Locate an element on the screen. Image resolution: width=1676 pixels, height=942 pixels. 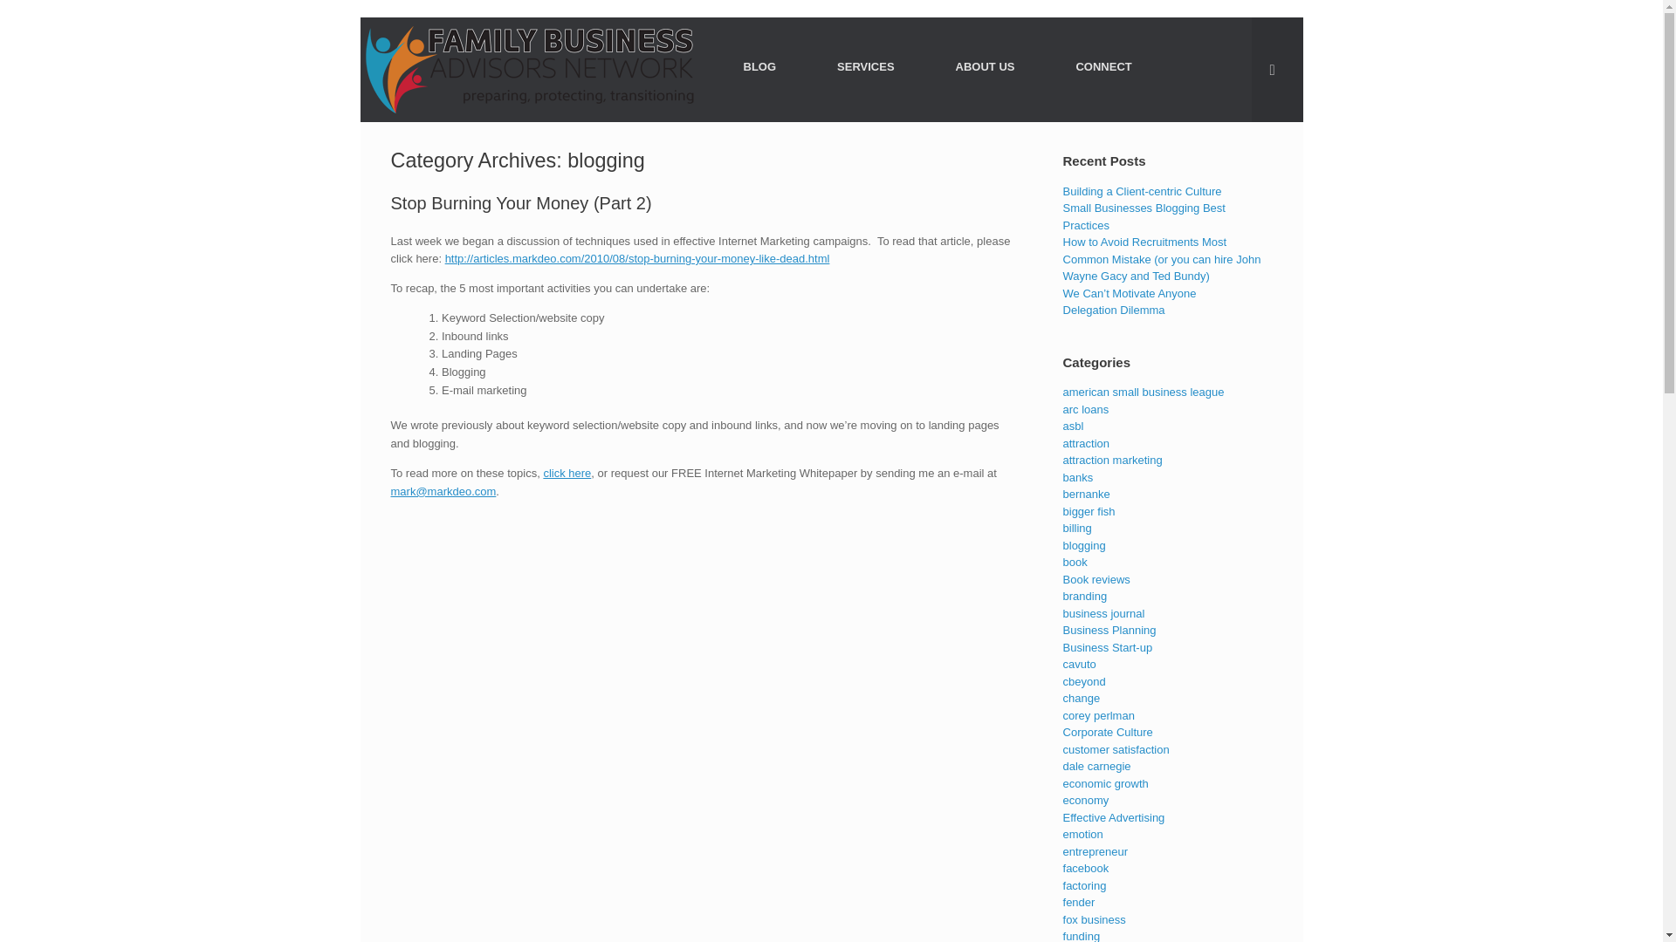
Small Businesses Blogging Best Practices is located at coordinates (1144, 216).